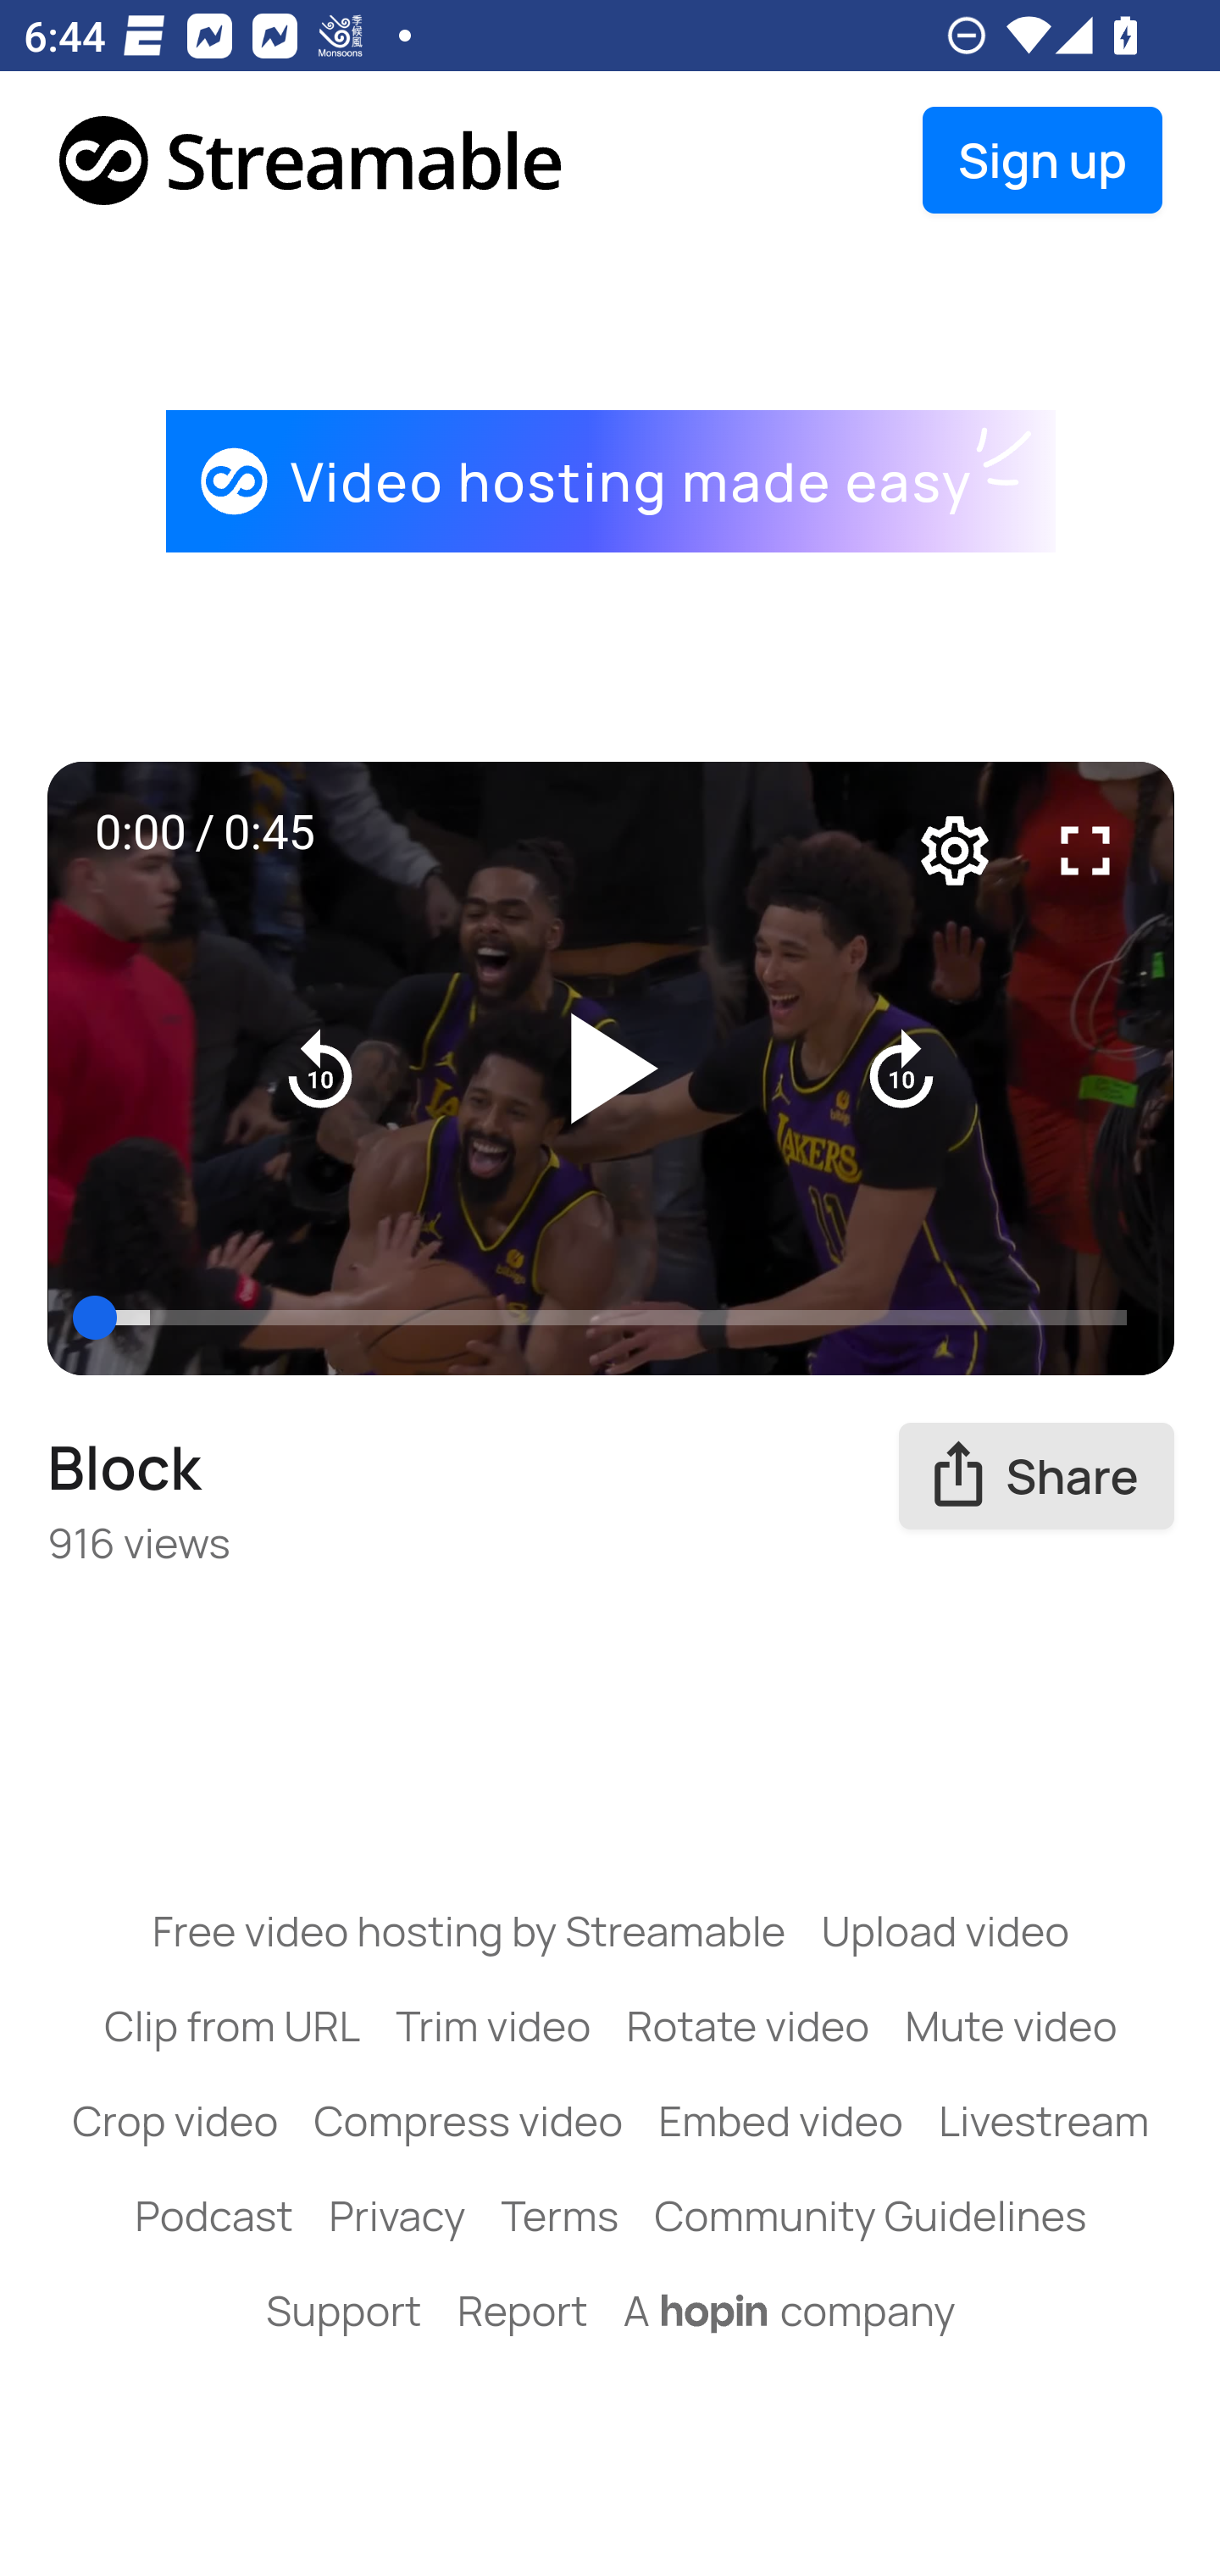 The width and height of the screenshot is (1220, 2576). What do you see at coordinates (781, 2121) in the screenshot?
I see `Embed video` at bounding box center [781, 2121].